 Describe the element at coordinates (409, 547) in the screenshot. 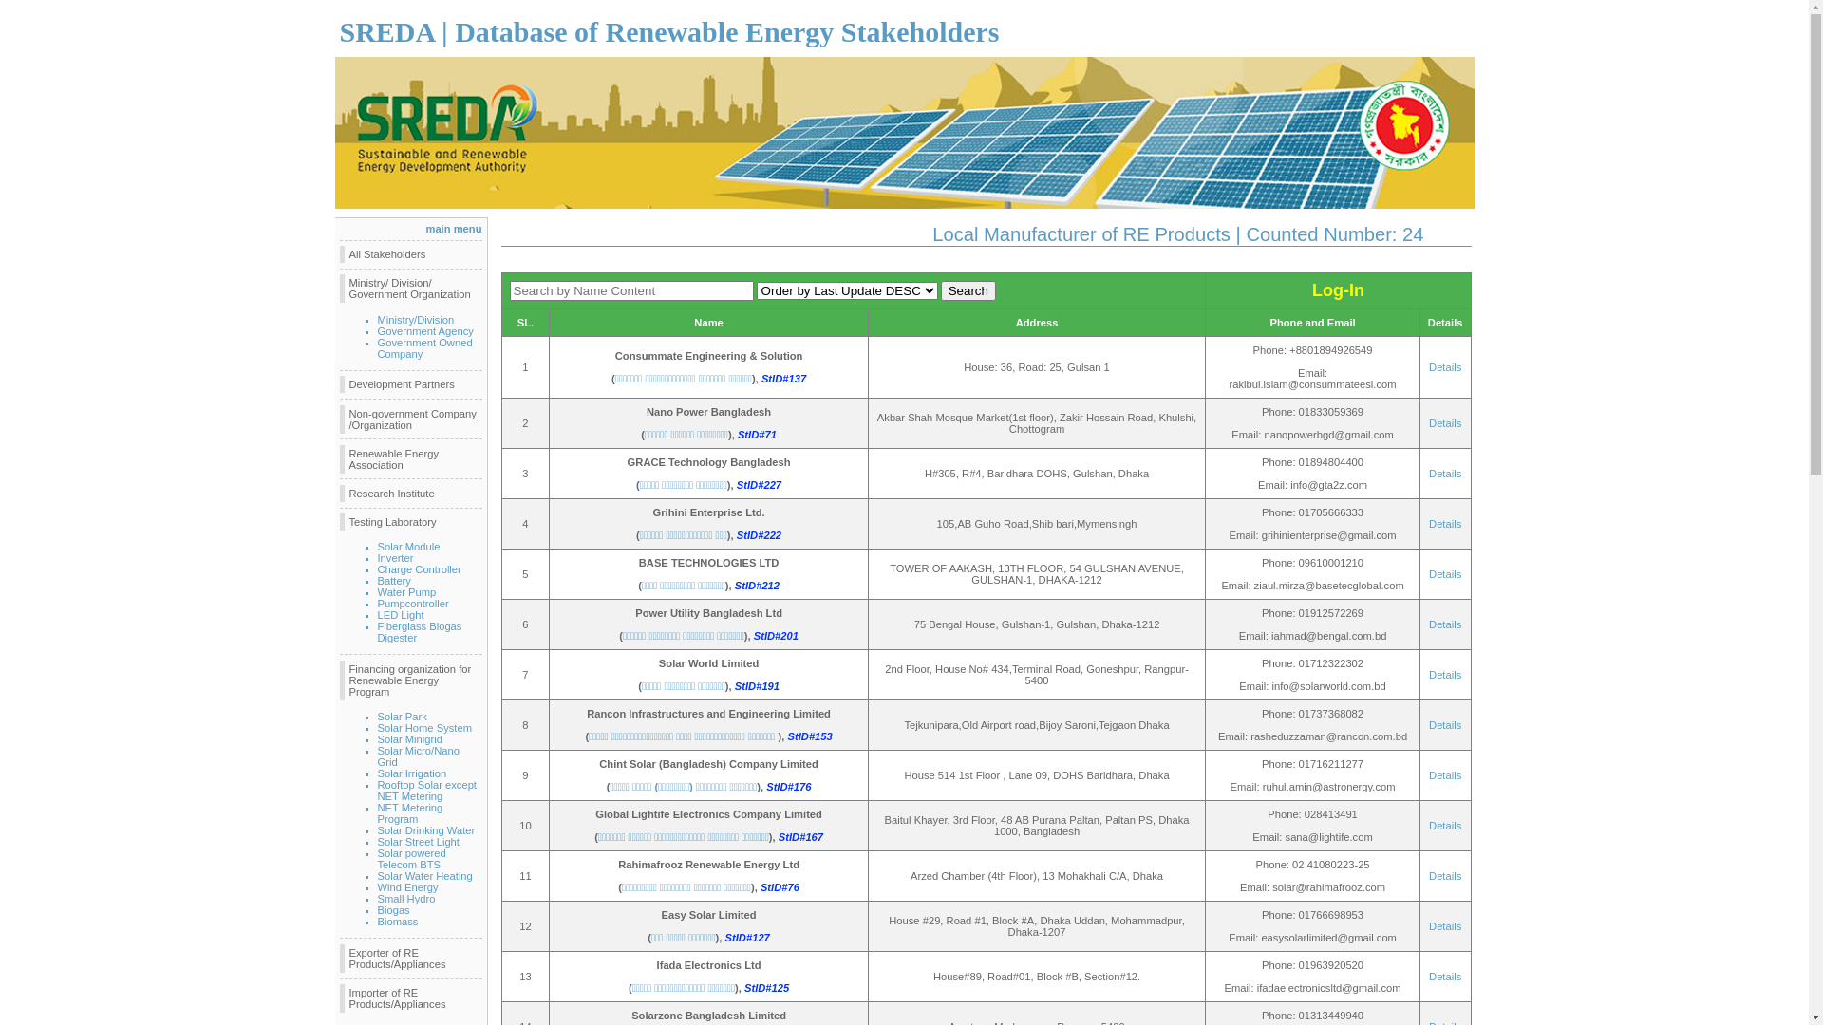

I see `Solar Module` at that location.